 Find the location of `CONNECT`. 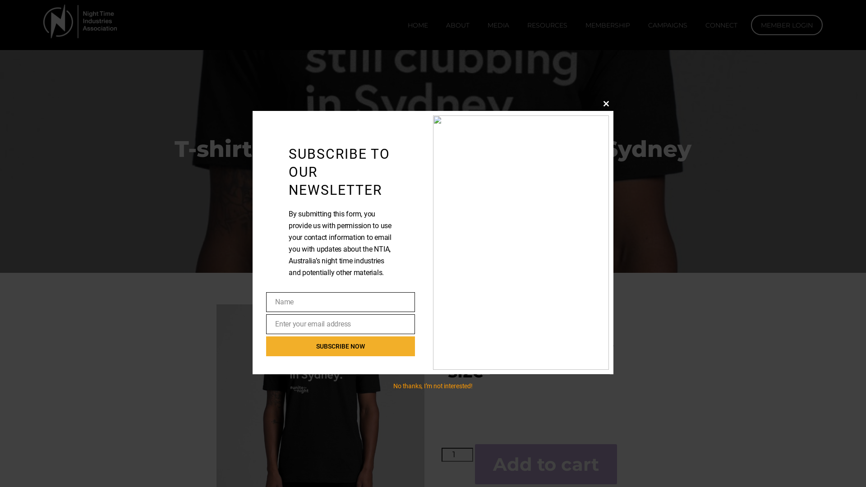

CONNECT is located at coordinates (722, 25).